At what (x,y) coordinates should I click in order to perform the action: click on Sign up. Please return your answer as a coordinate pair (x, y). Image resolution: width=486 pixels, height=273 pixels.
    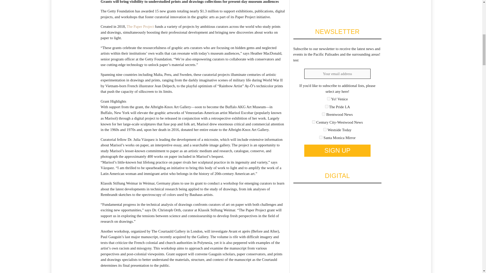
    Looking at the image, I should click on (337, 151).